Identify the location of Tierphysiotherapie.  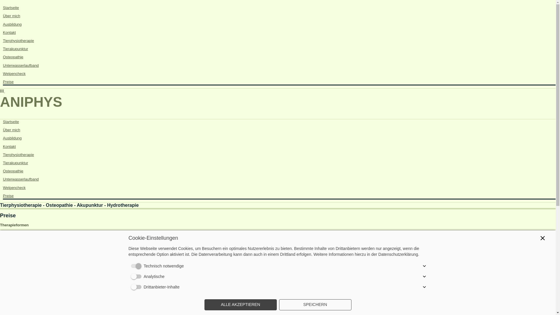
(18, 155).